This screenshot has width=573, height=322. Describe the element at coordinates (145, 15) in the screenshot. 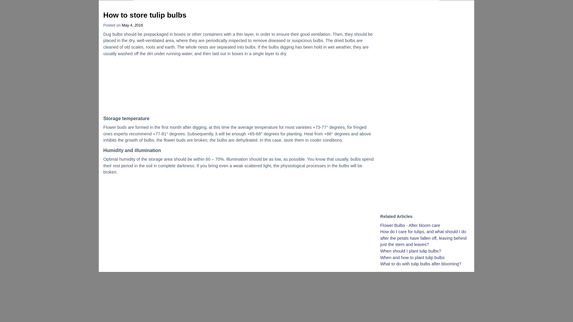

I see `Permalink to How to store tulip bulbs` at that location.